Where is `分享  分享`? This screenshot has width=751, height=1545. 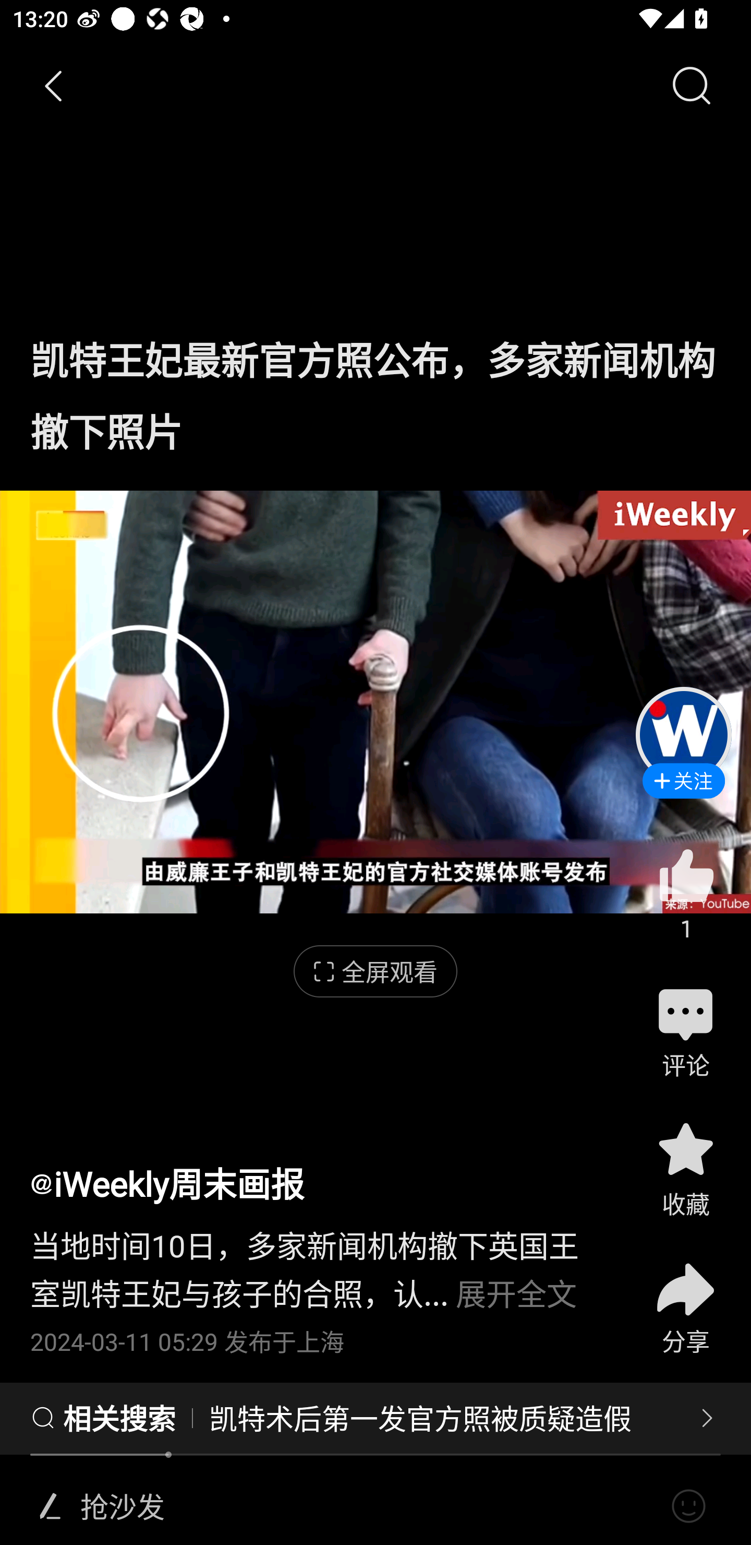 分享  分享 is located at coordinates (685, 1297).